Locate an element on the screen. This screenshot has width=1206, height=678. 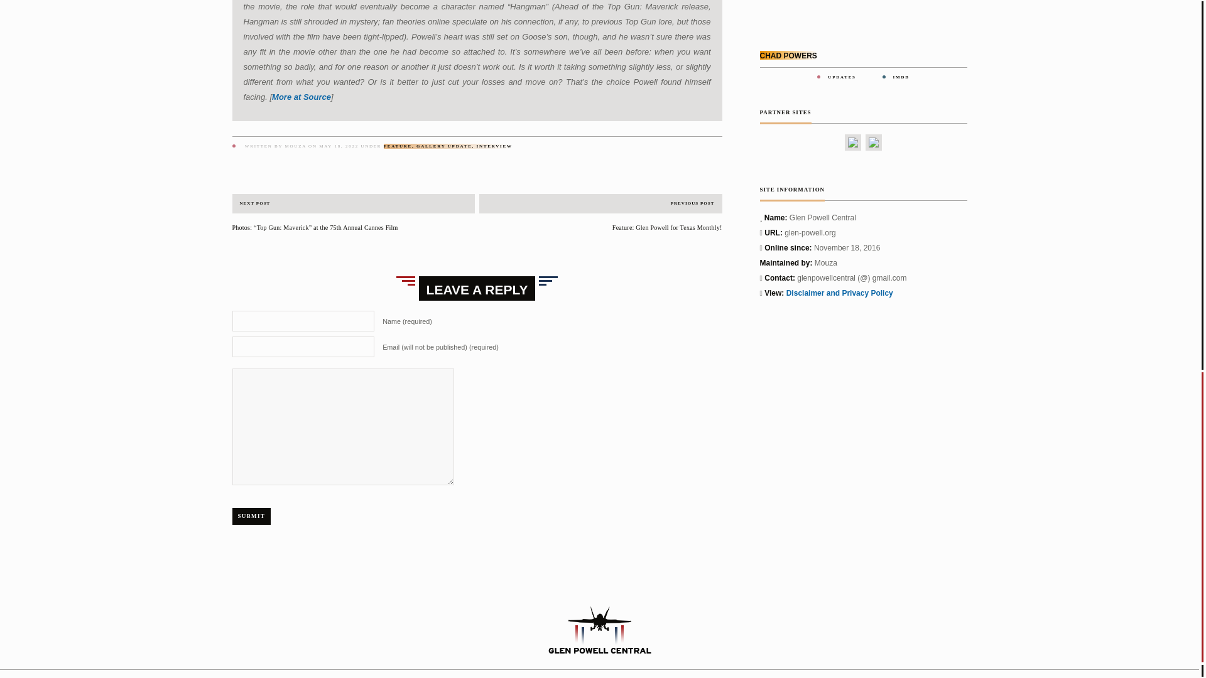
UPDATES is located at coordinates (841, 77).